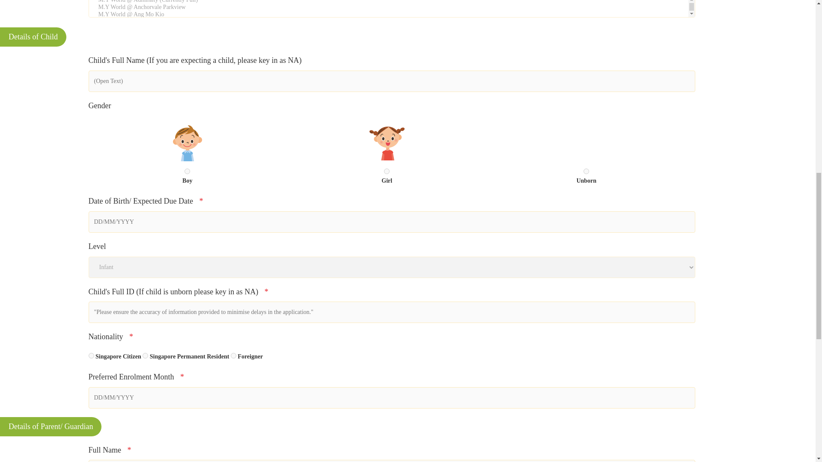  Describe the element at coordinates (91, 356) in the screenshot. I see `Singapore Citizen` at that location.